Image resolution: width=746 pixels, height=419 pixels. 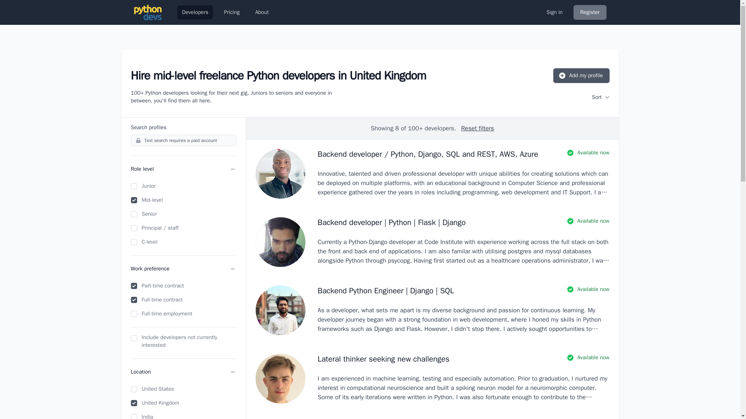 What do you see at coordinates (477, 128) in the screenshot?
I see `Reset filters` at bounding box center [477, 128].